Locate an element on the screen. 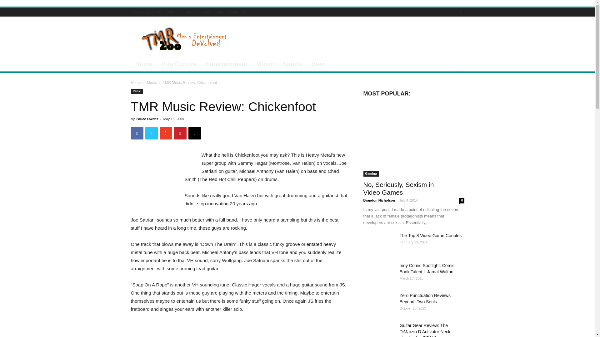 This screenshot has height=337, width=600. About TMR Zoo is located at coordinates (197, 12).